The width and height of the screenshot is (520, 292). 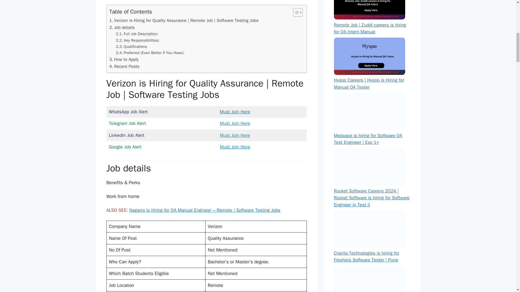 I want to click on Key Responsibilities:, so click(x=138, y=40).